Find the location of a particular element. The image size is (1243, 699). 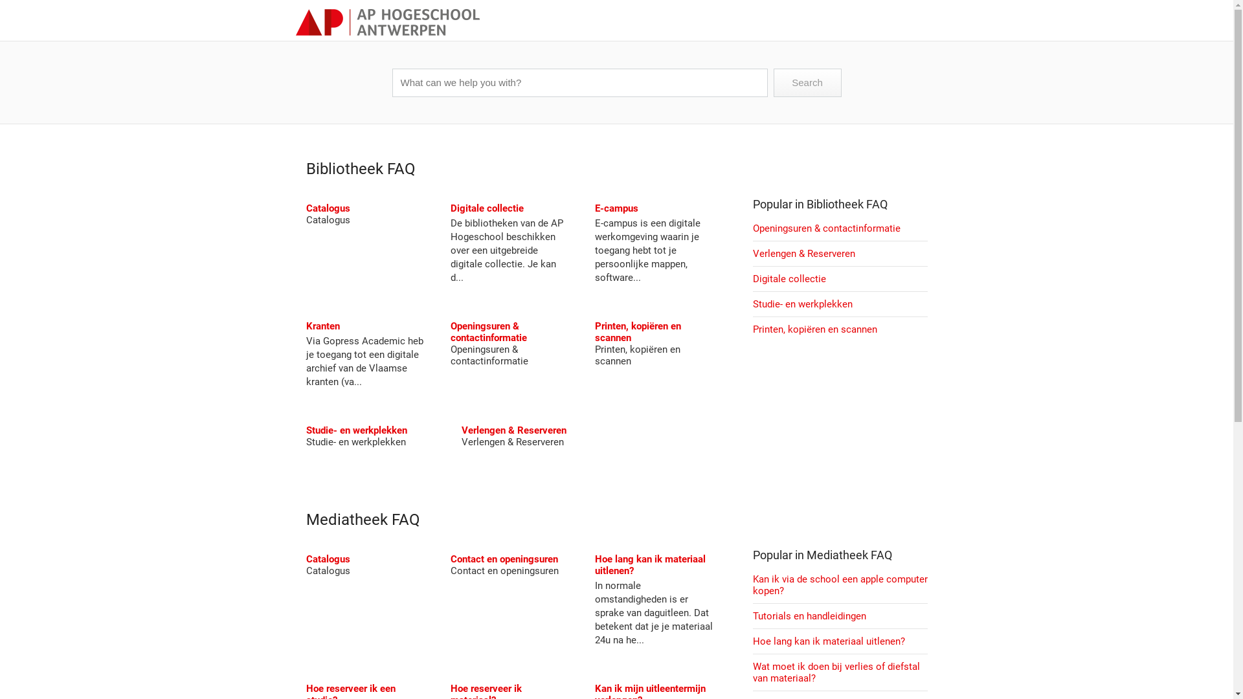

Wat moet ik doen bij verlies of diefstal van materiaal? is located at coordinates (836, 672).